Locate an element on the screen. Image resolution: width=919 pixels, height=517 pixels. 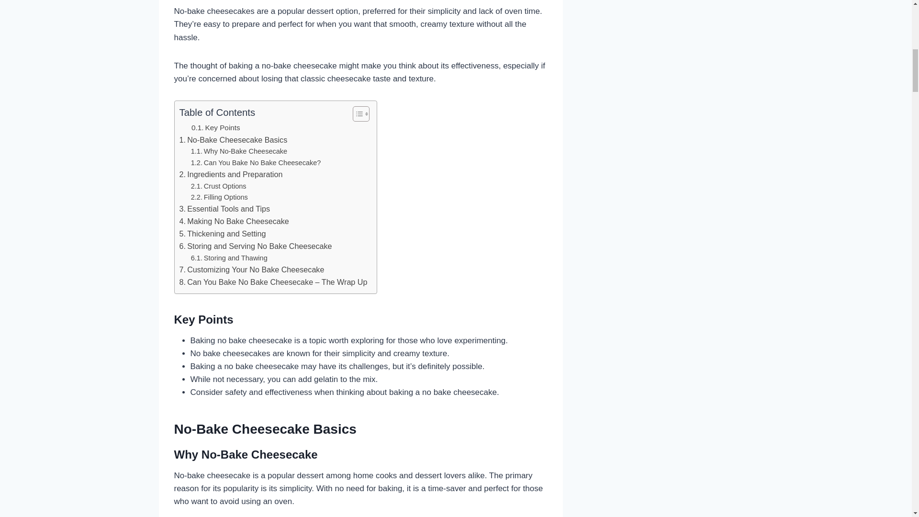
Ingredients and Preparation is located at coordinates (231, 175).